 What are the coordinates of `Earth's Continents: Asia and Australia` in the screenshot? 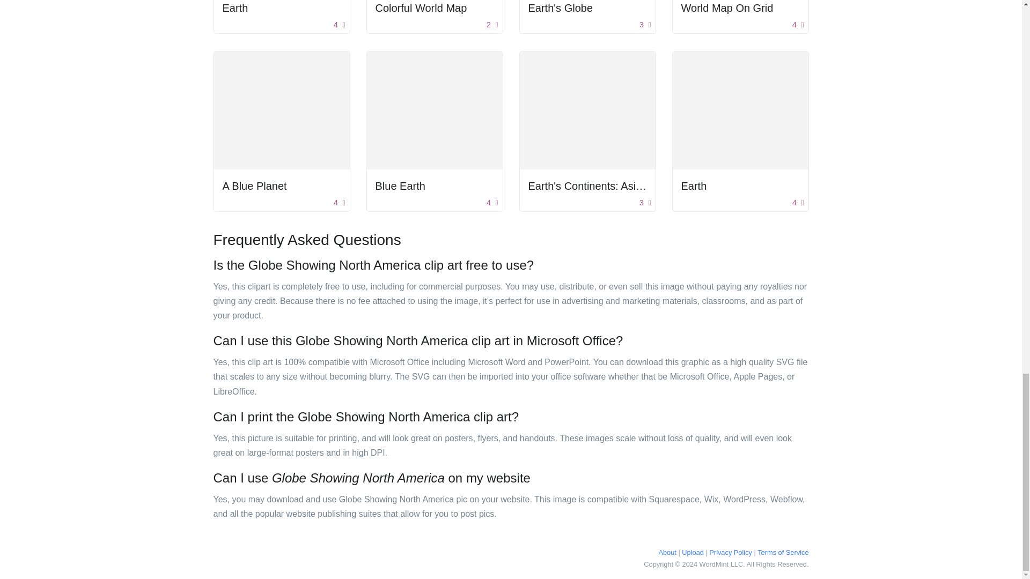 It's located at (617, 185).